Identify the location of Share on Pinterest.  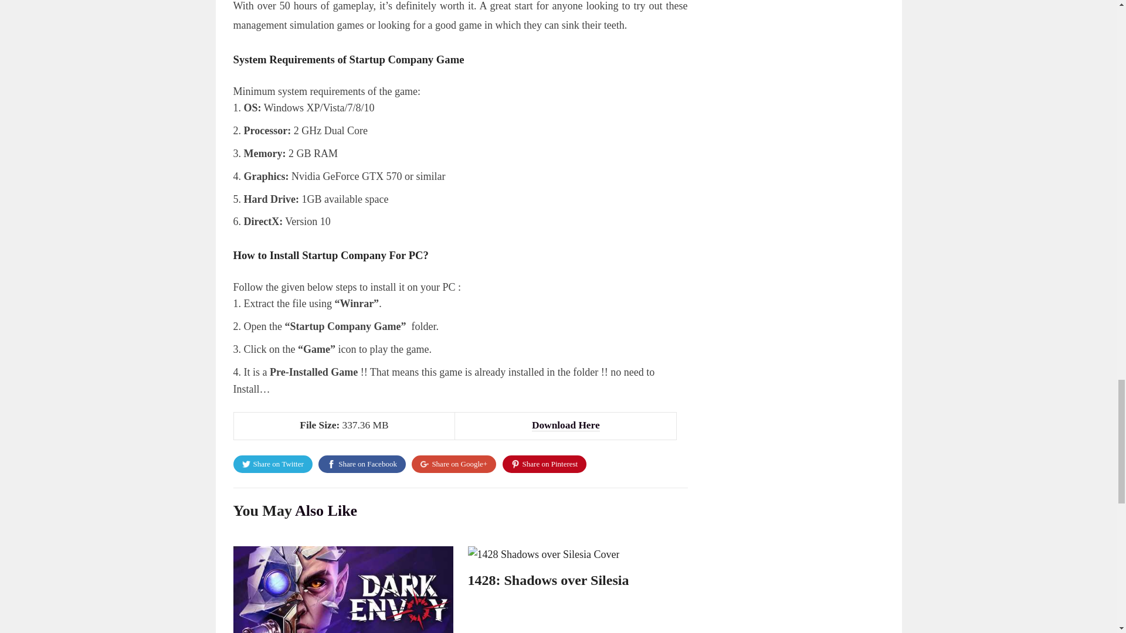
(544, 464).